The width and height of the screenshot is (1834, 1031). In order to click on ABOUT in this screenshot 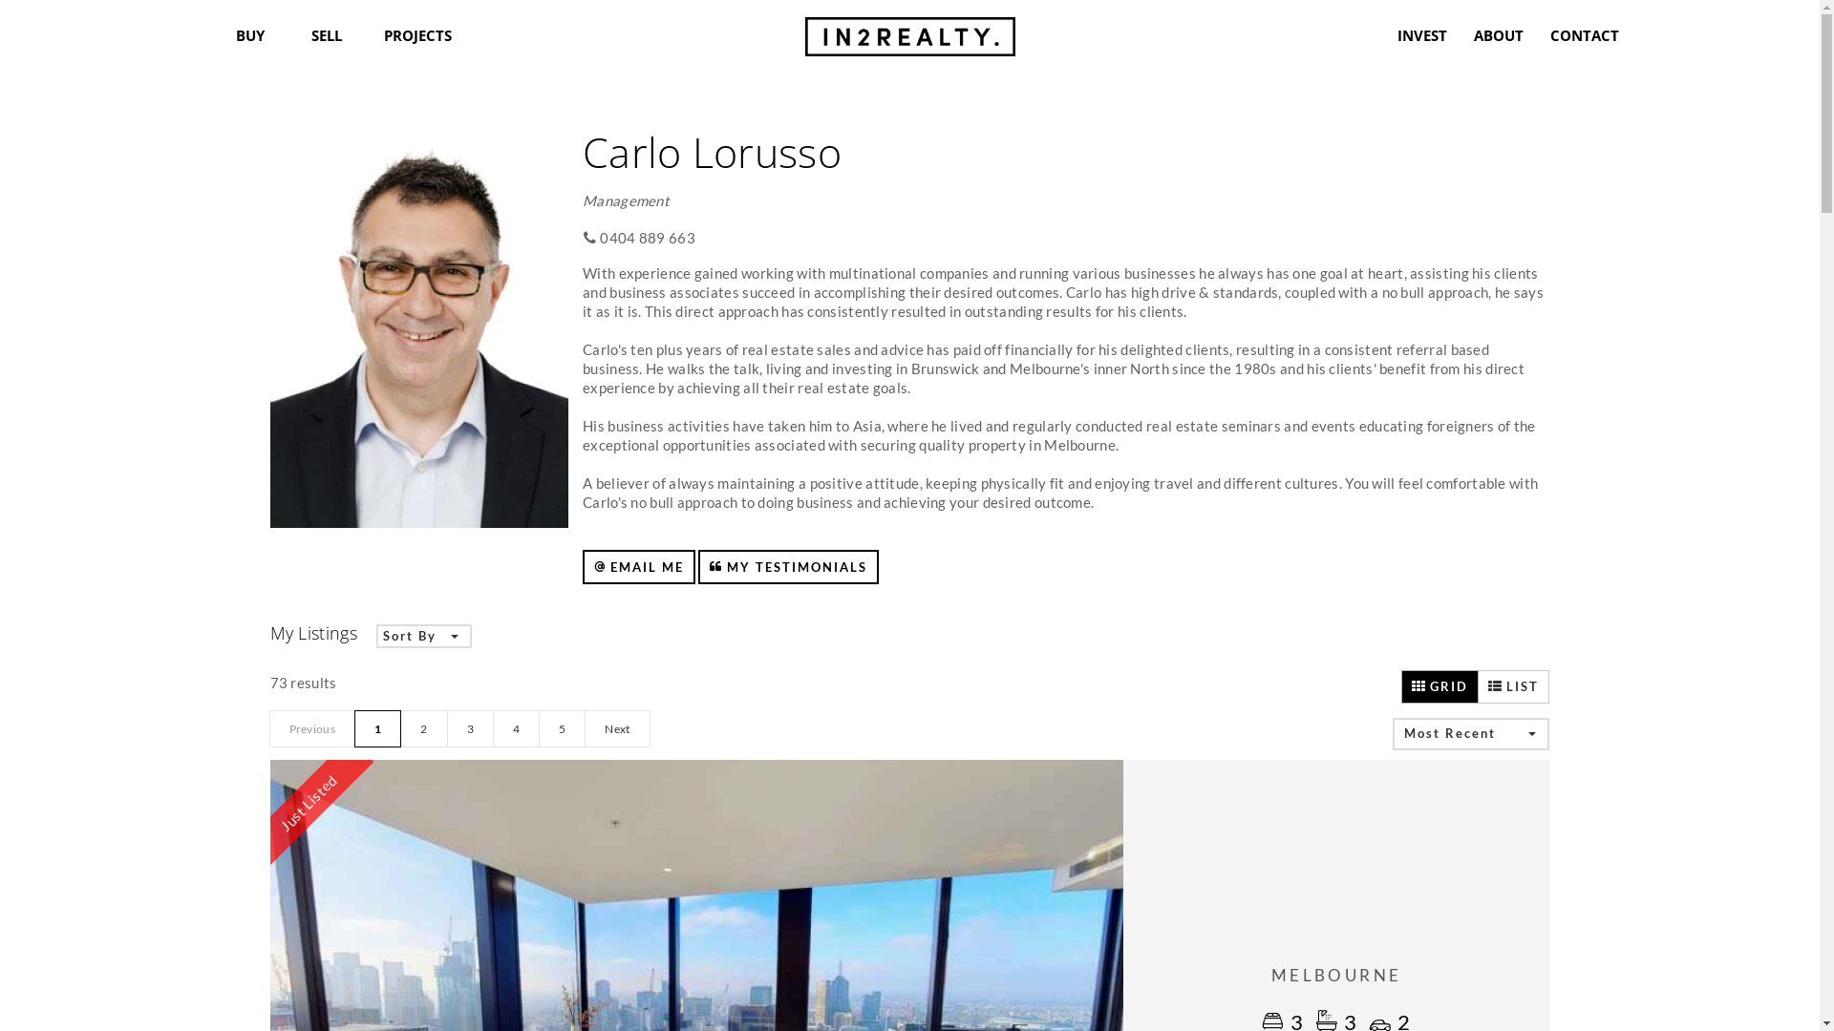, I will do `click(1493, 35)`.